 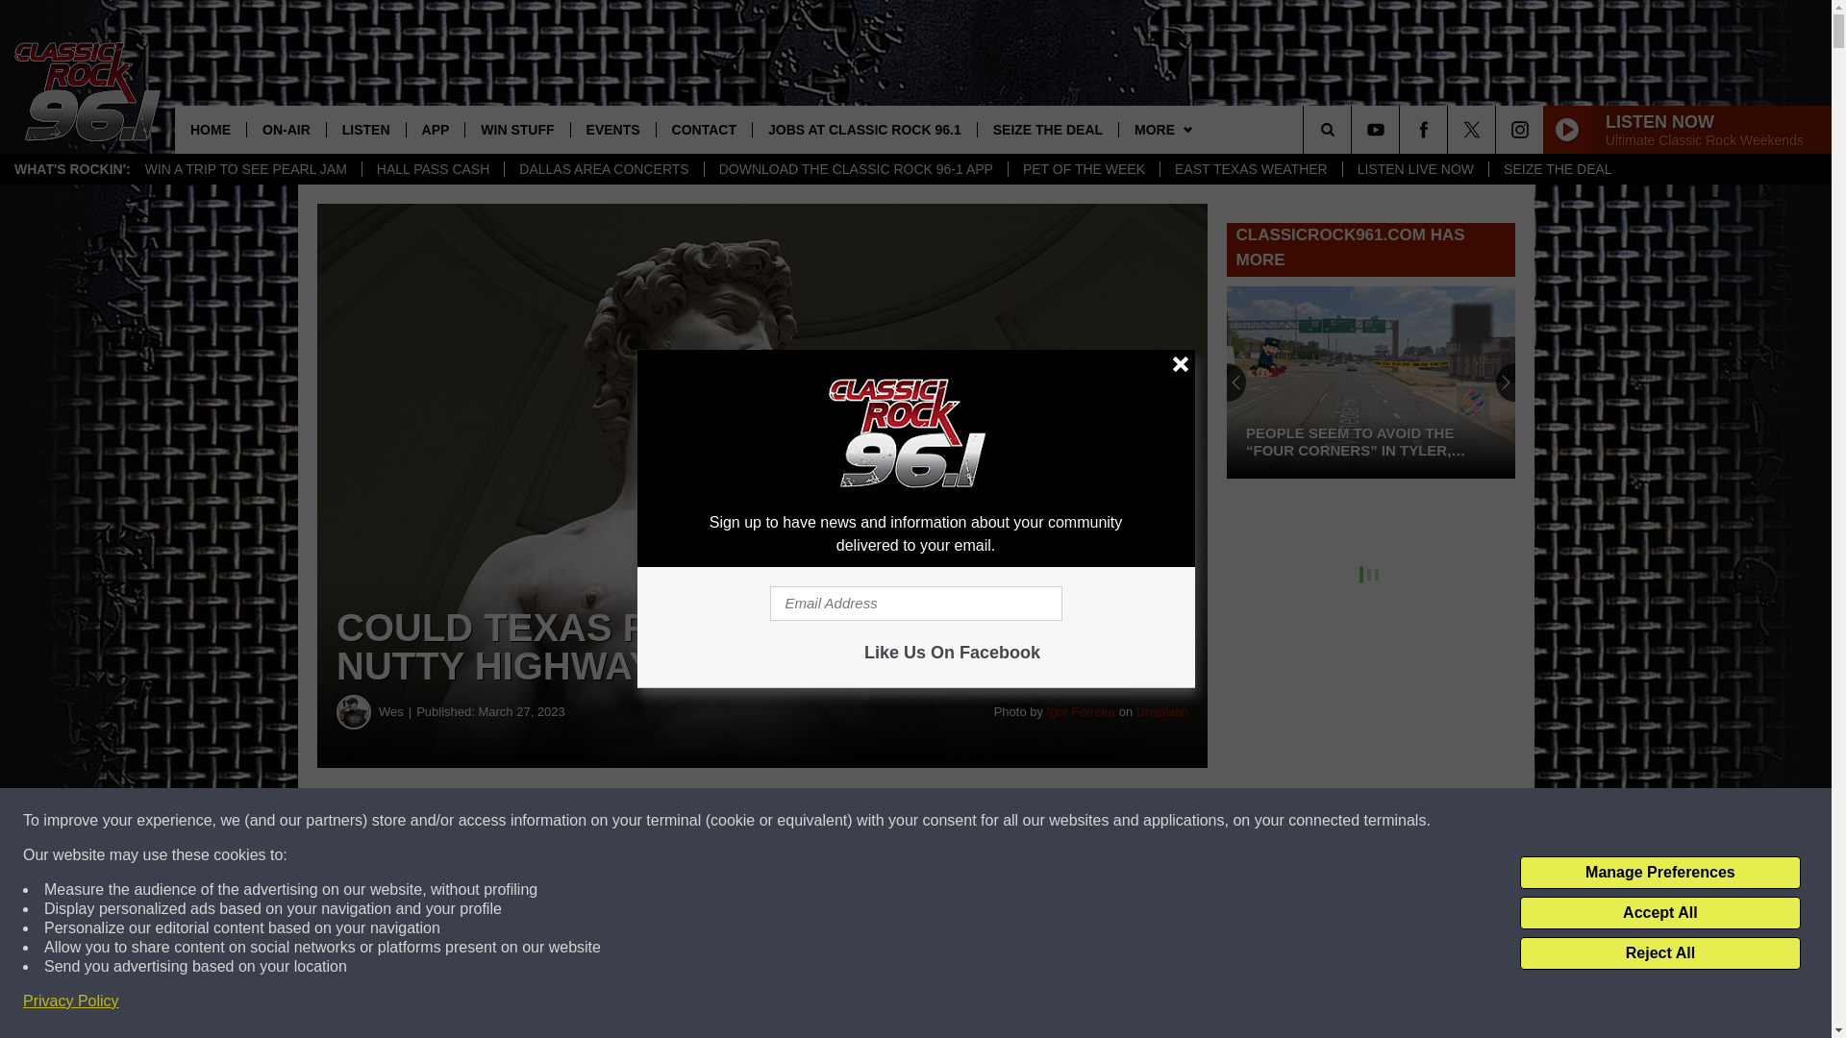 I want to click on DOWNLOAD THE CLASSIC ROCK 96-1 APP, so click(x=856, y=169).